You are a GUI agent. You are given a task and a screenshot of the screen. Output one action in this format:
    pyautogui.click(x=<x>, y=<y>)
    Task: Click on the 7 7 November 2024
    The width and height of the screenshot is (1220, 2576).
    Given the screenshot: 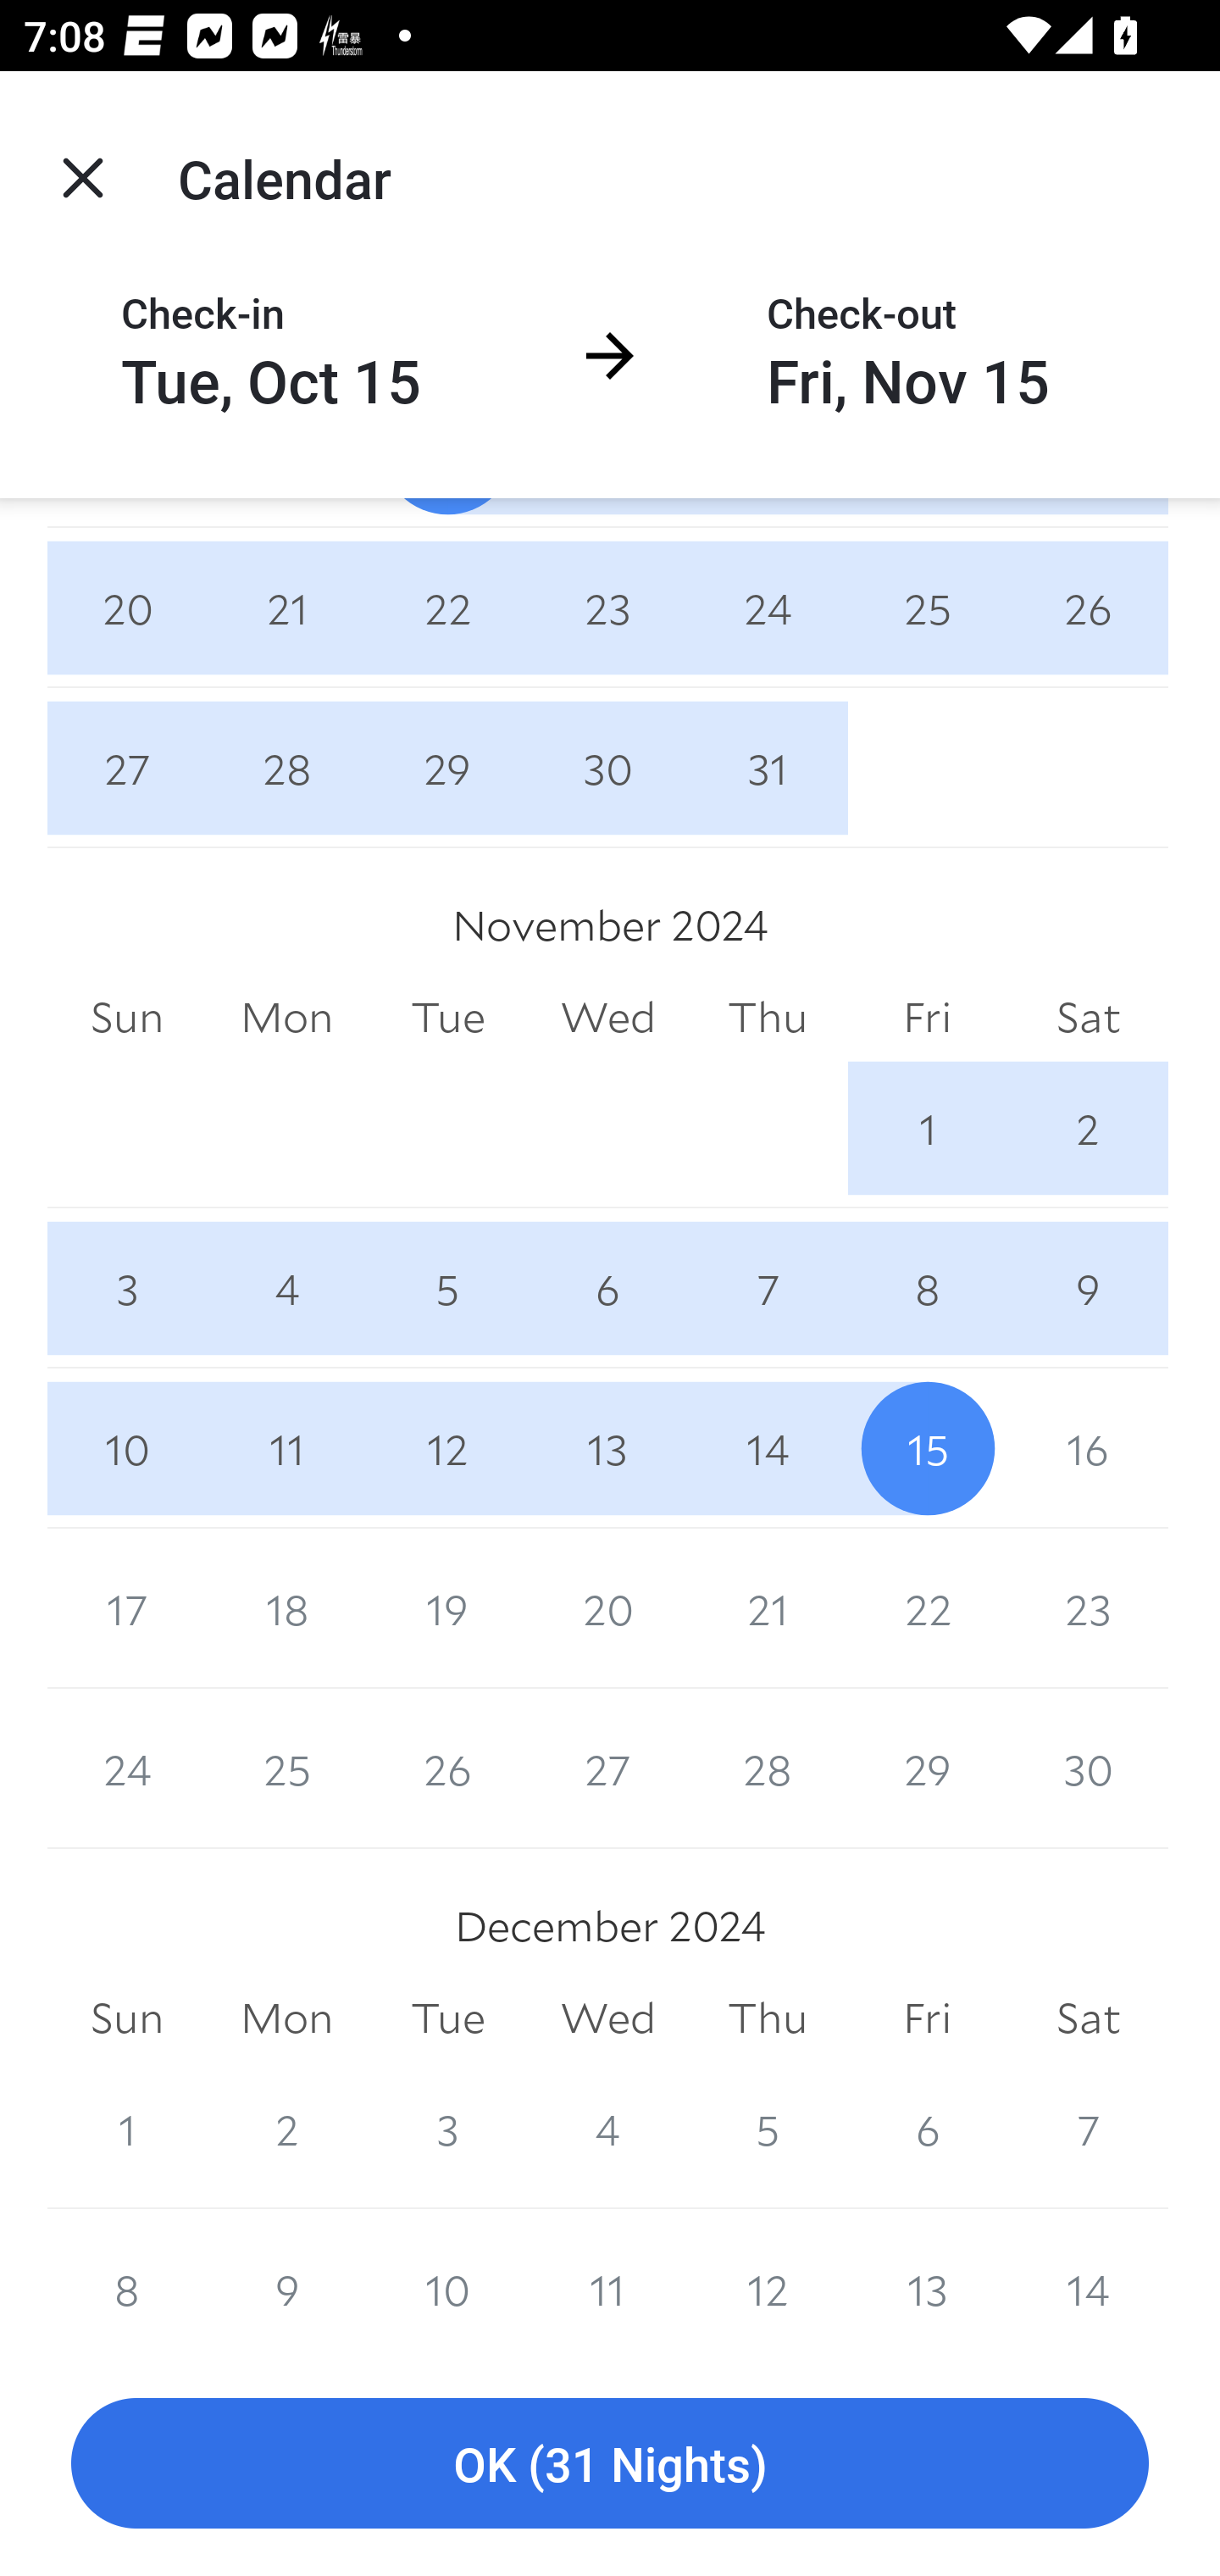 What is the action you would take?
    pyautogui.click(x=768, y=1288)
    